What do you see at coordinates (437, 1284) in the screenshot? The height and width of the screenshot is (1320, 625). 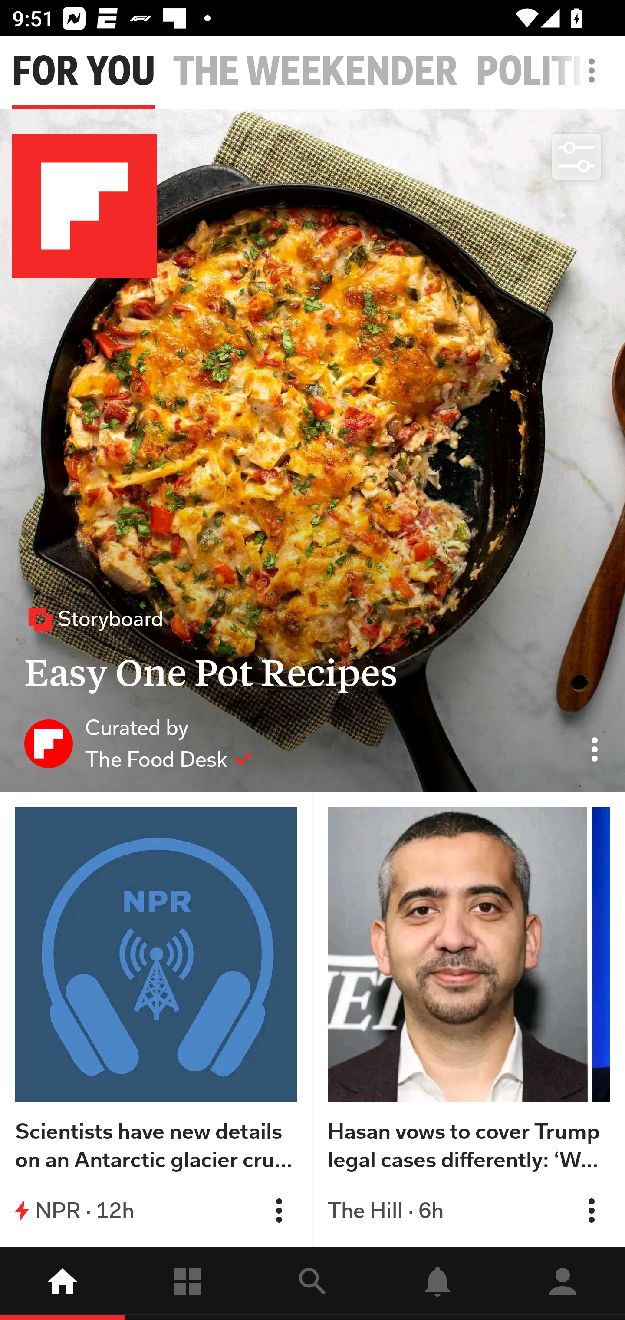 I see `Notifications` at bounding box center [437, 1284].